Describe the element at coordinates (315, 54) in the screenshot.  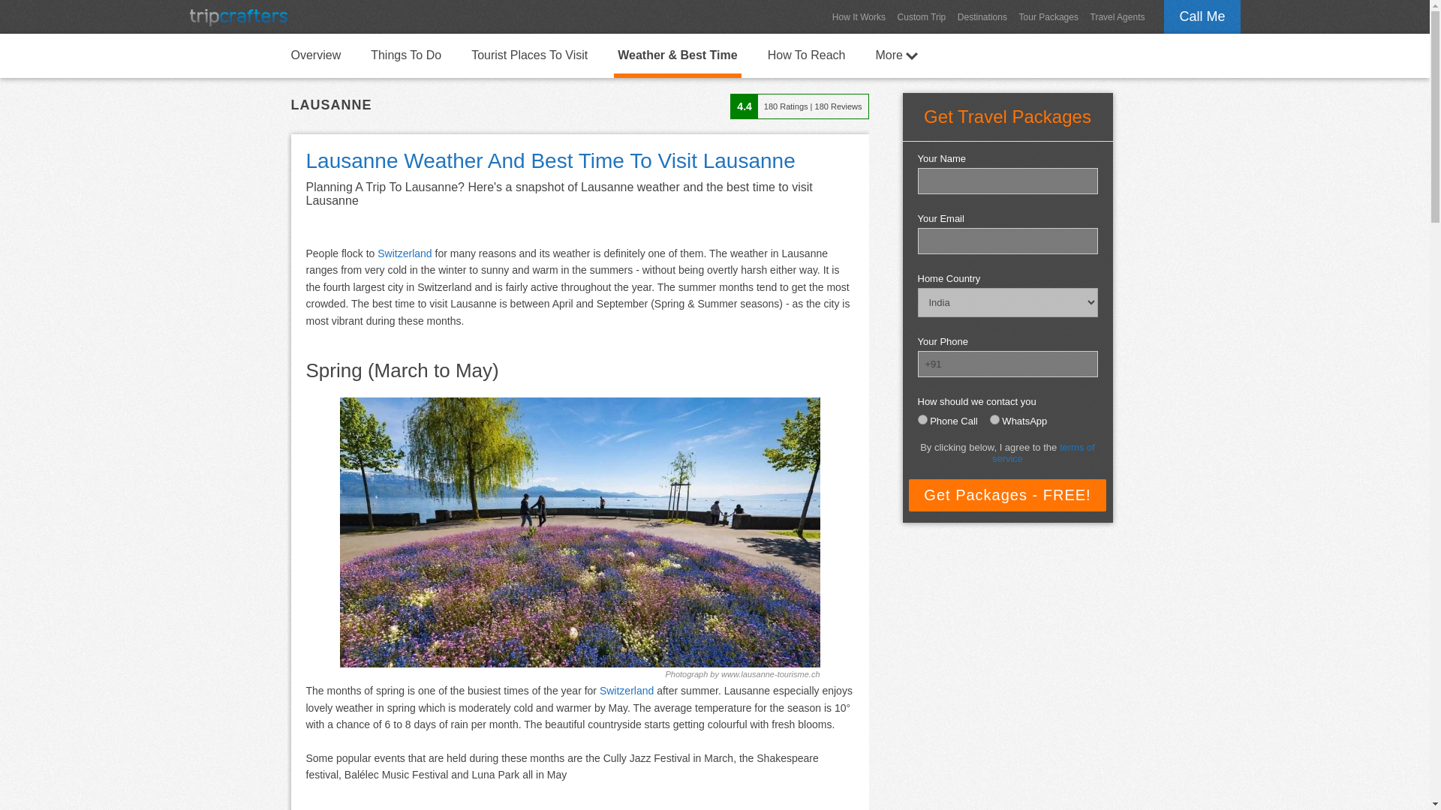
I see `Overview` at that location.